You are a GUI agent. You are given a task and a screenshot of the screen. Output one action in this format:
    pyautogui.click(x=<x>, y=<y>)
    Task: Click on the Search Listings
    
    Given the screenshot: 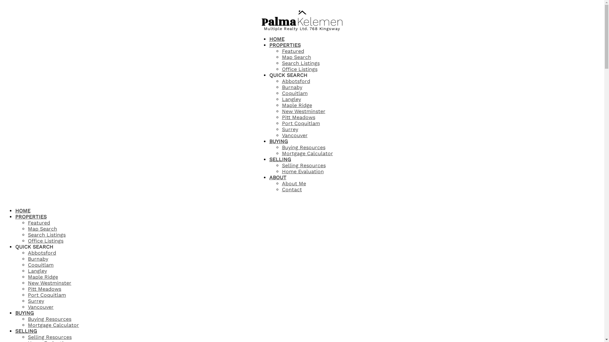 What is the action you would take?
    pyautogui.click(x=301, y=63)
    